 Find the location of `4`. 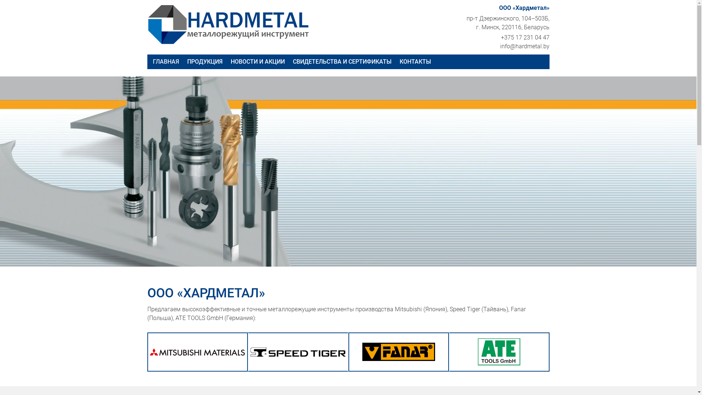

4 is located at coordinates (358, 252).